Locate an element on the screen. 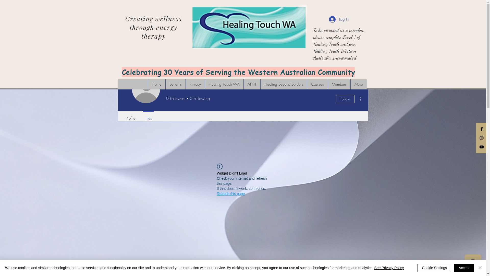 This screenshot has width=490, height=276. Benefits is located at coordinates (176, 84).